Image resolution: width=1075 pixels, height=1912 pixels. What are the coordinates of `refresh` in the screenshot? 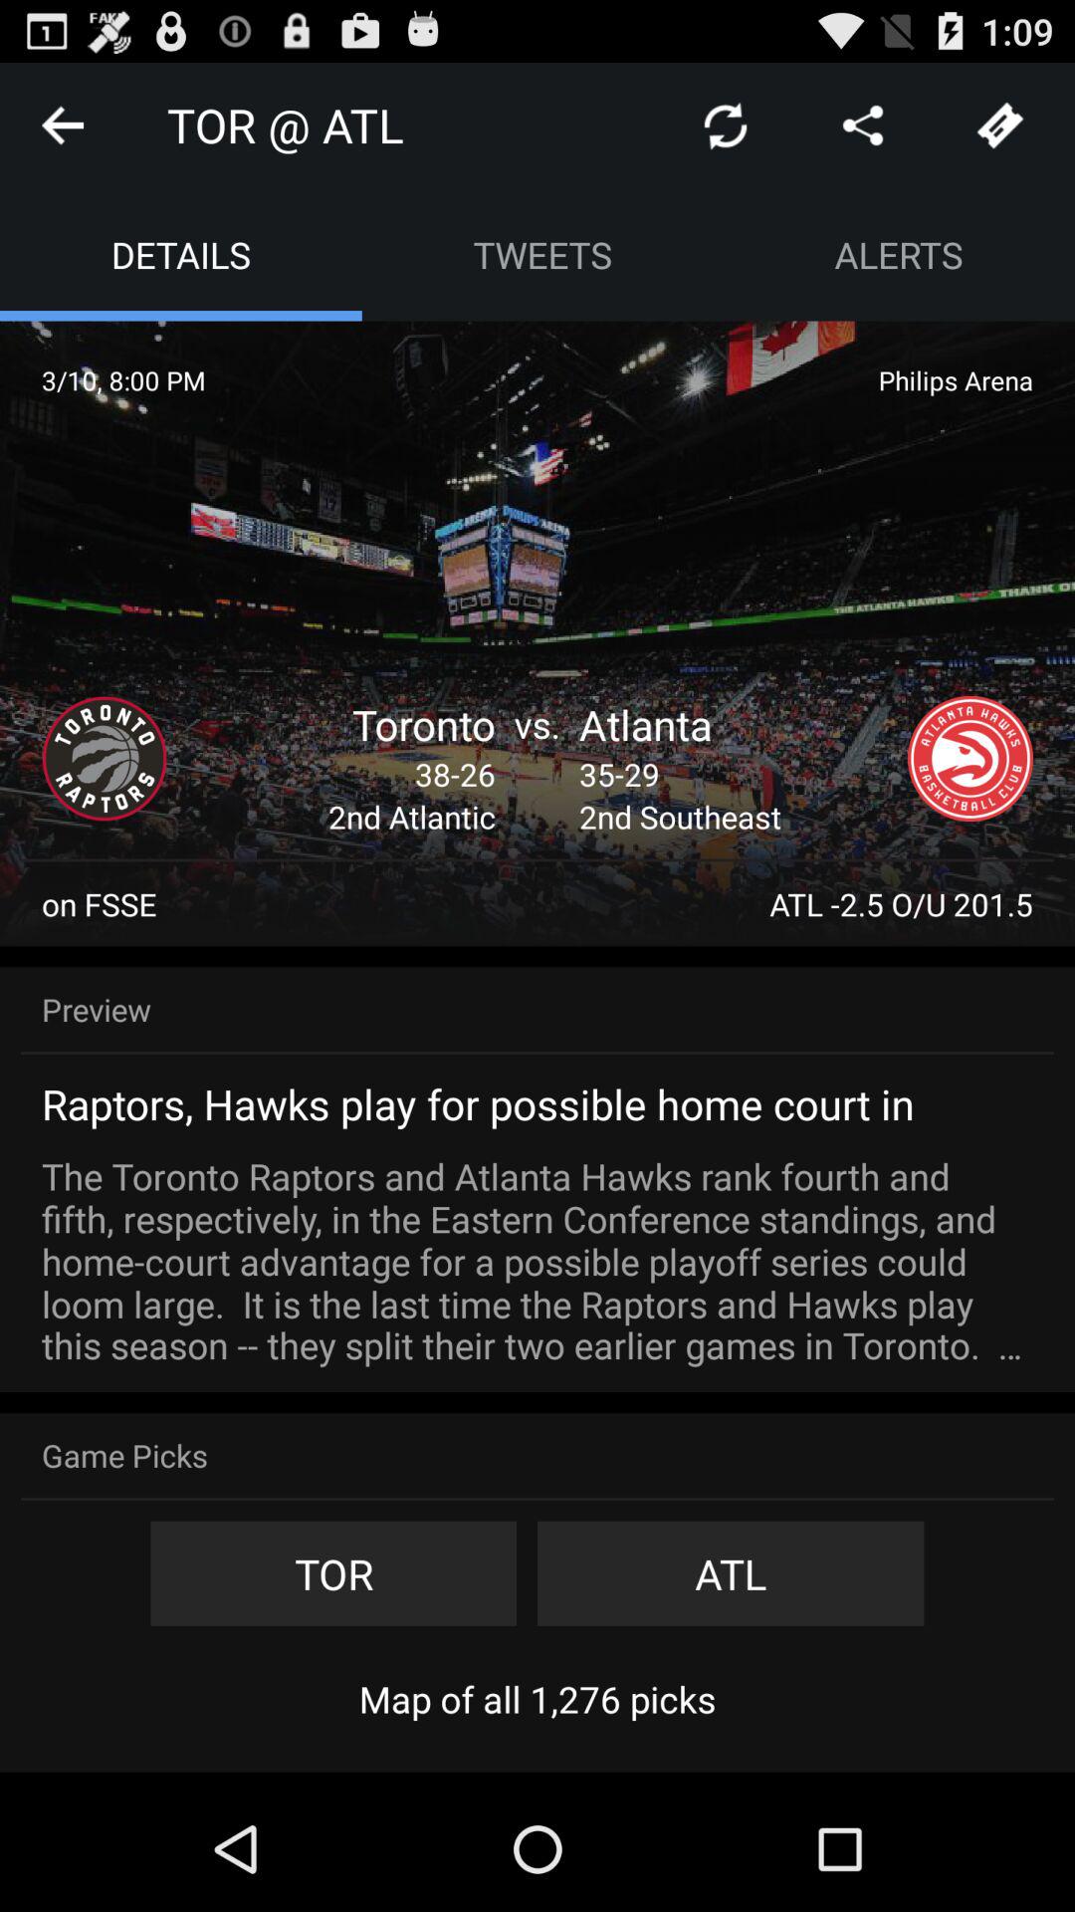 It's located at (726, 125).